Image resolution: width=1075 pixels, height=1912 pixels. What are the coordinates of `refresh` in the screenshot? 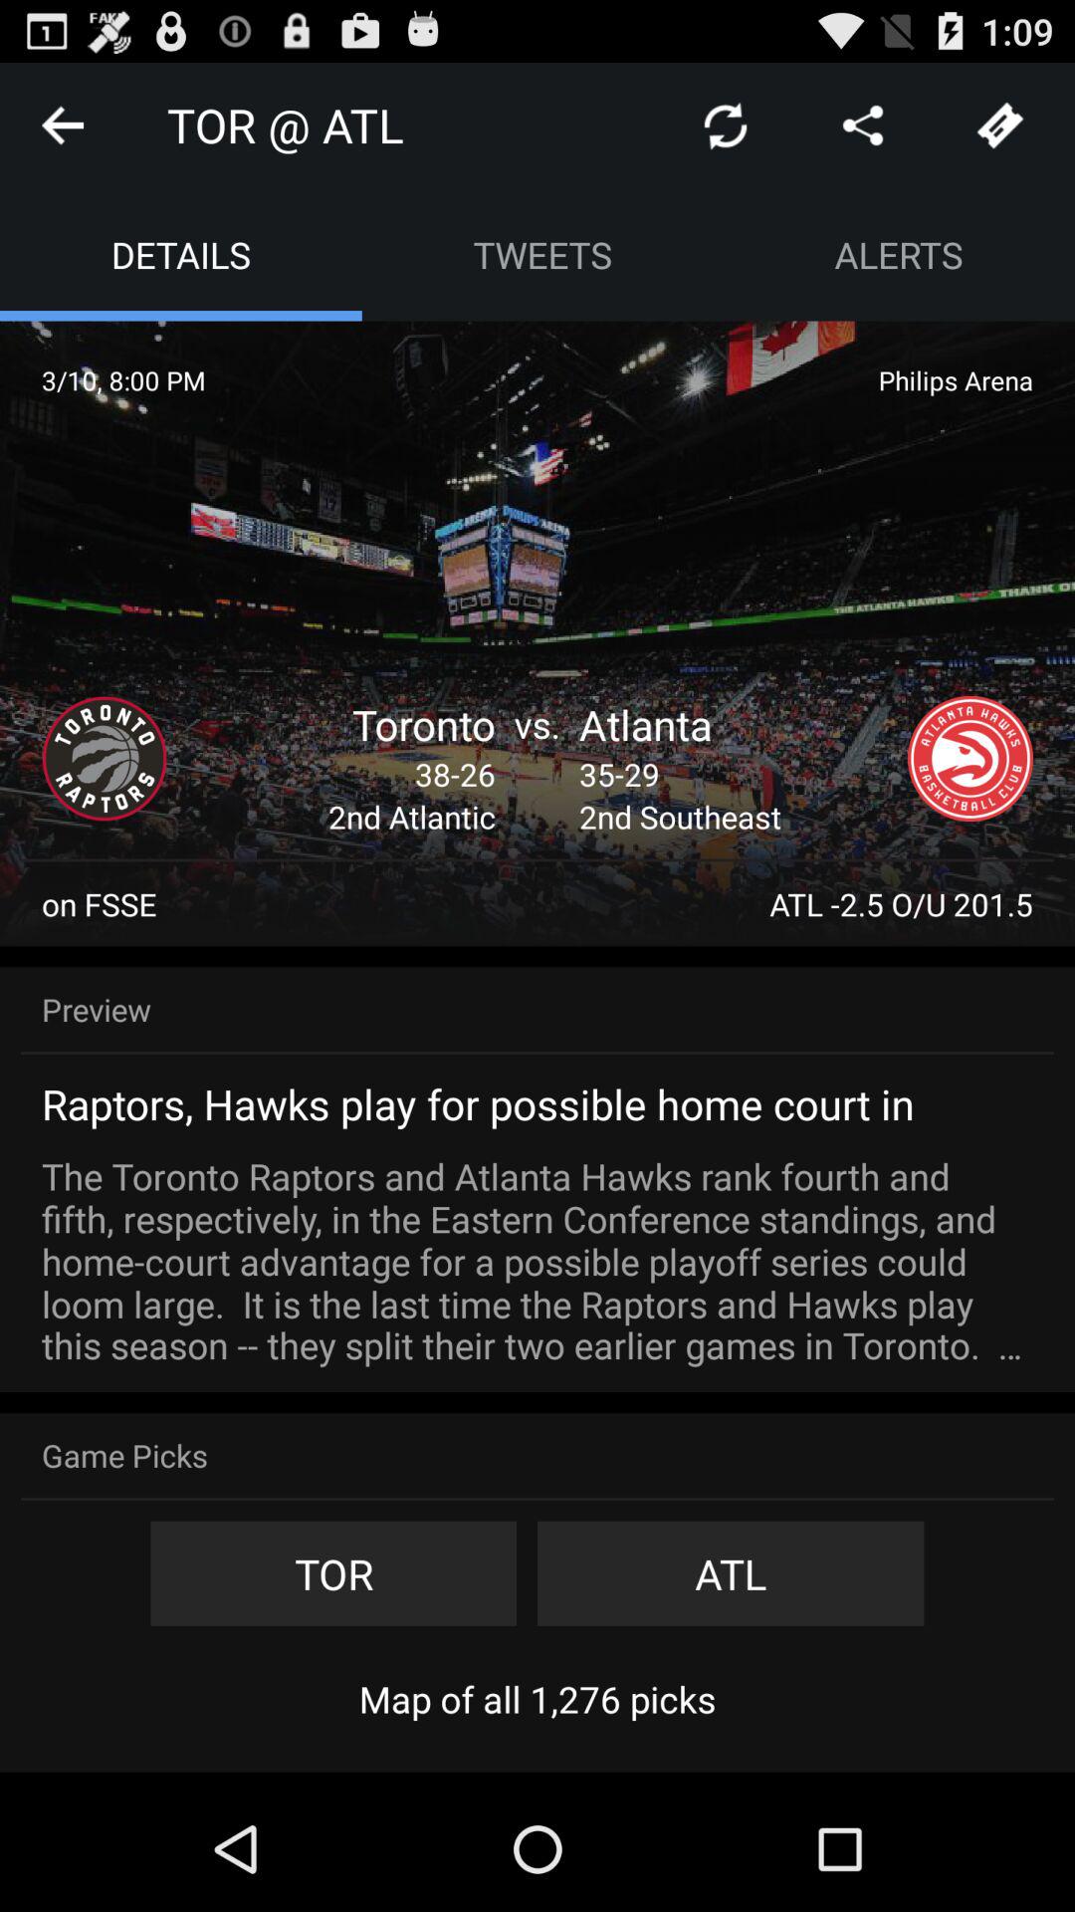 It's located at (726, 125).